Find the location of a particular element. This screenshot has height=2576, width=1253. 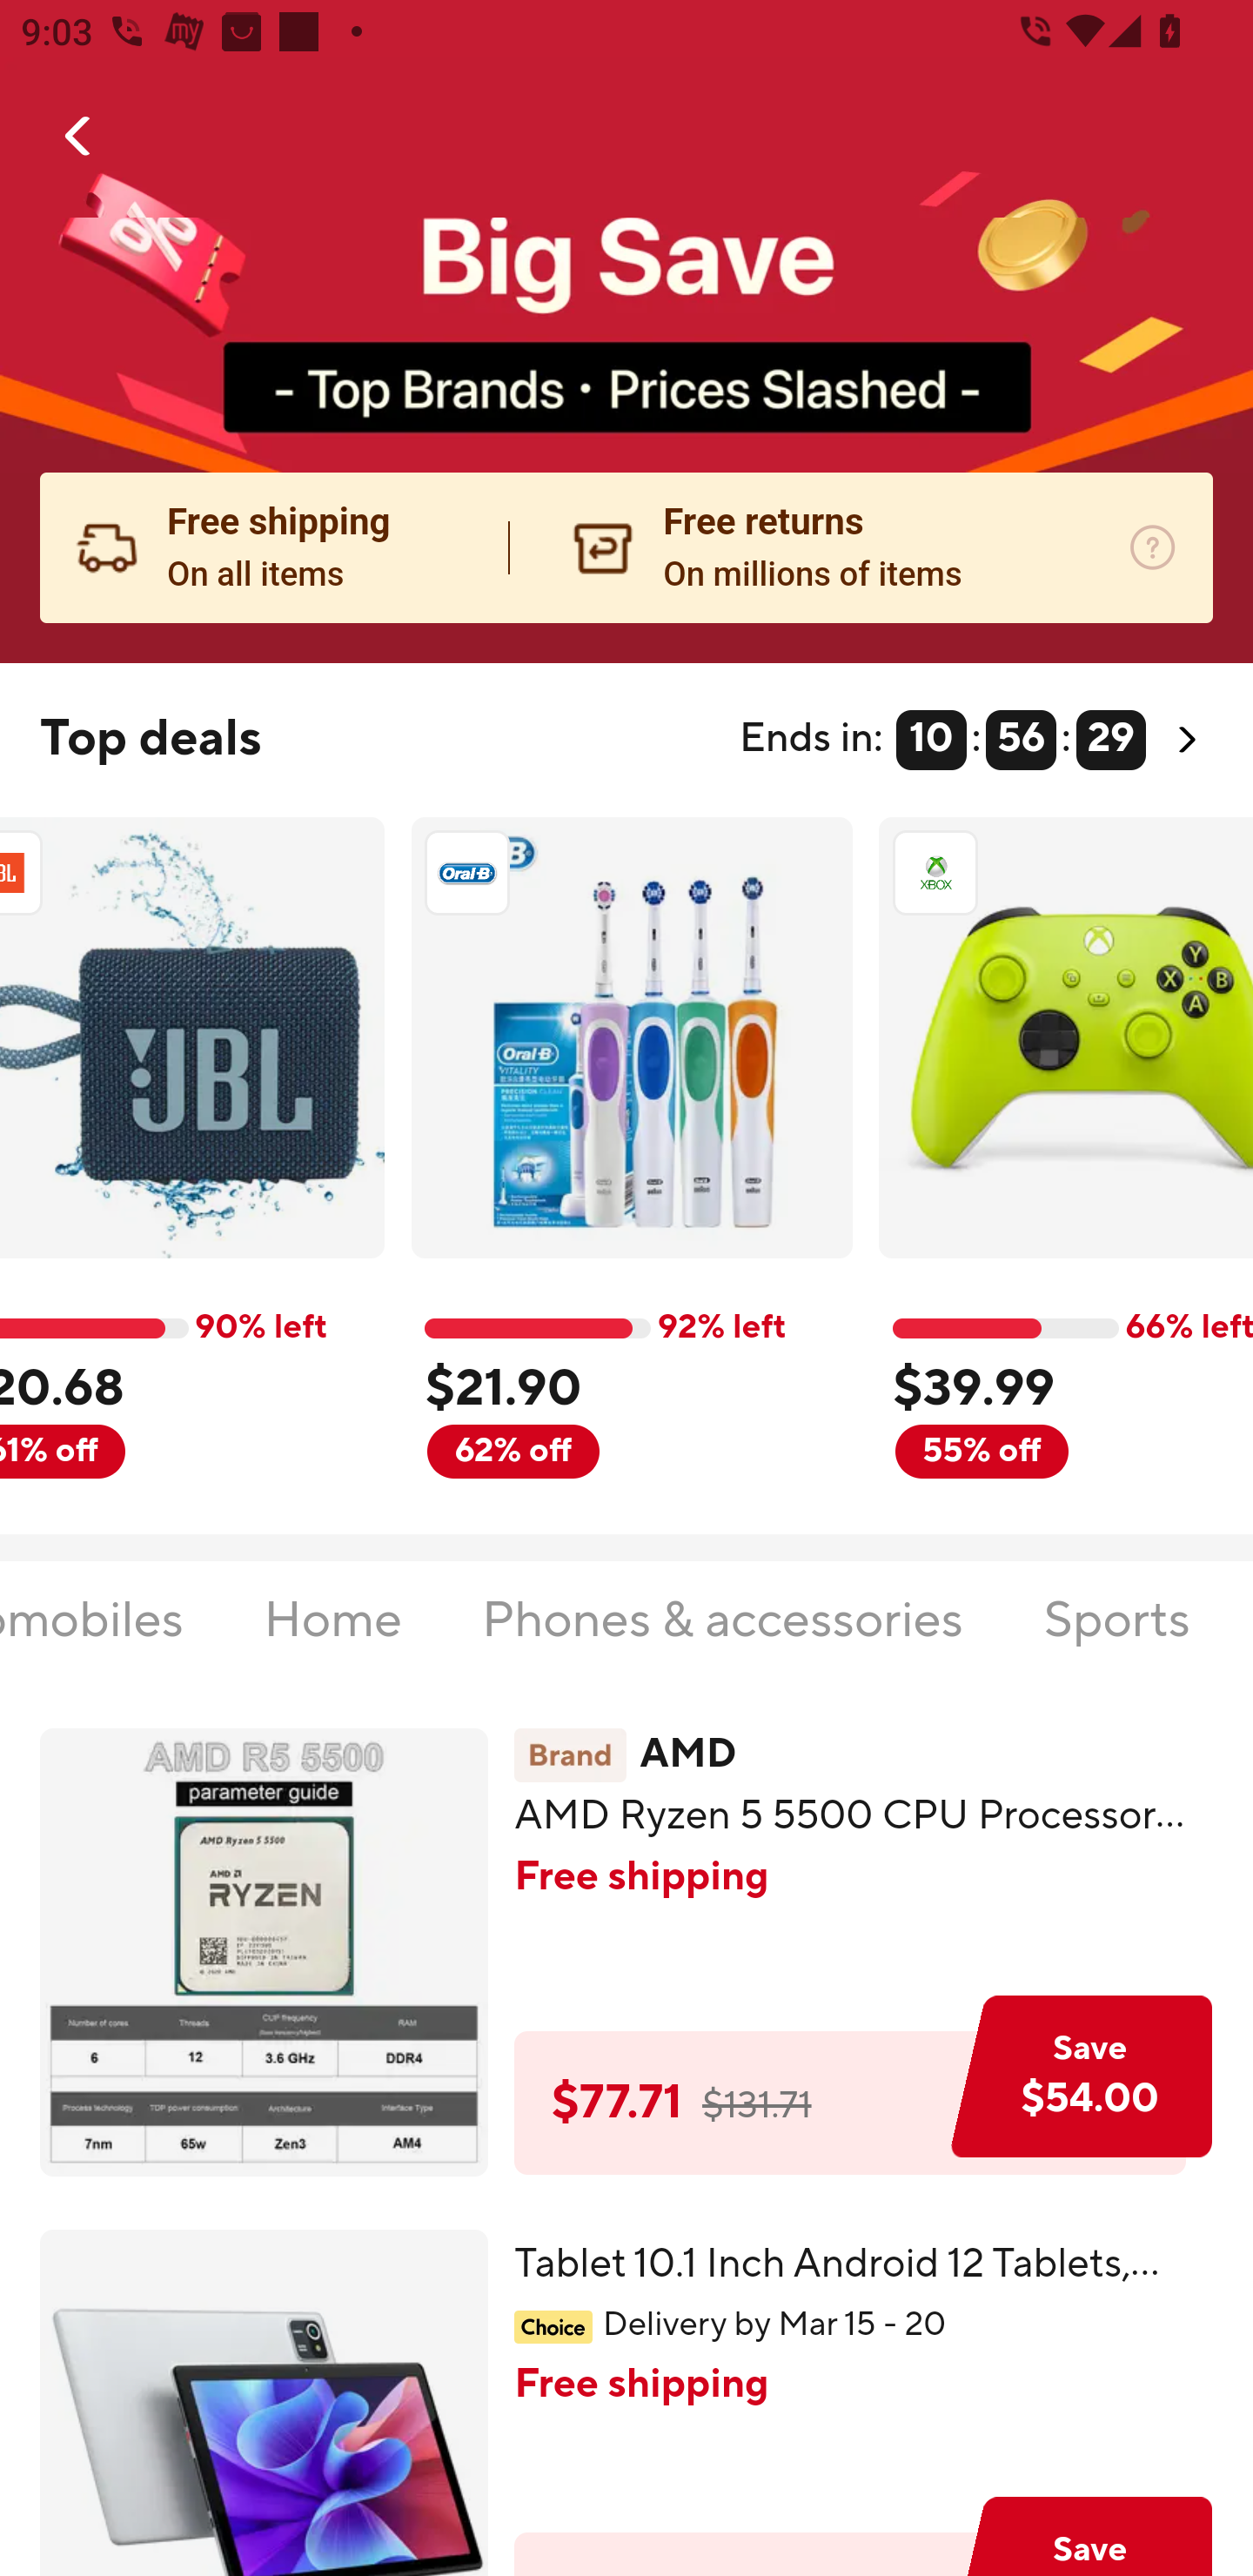

Home is located at coordinates (332, 1638).